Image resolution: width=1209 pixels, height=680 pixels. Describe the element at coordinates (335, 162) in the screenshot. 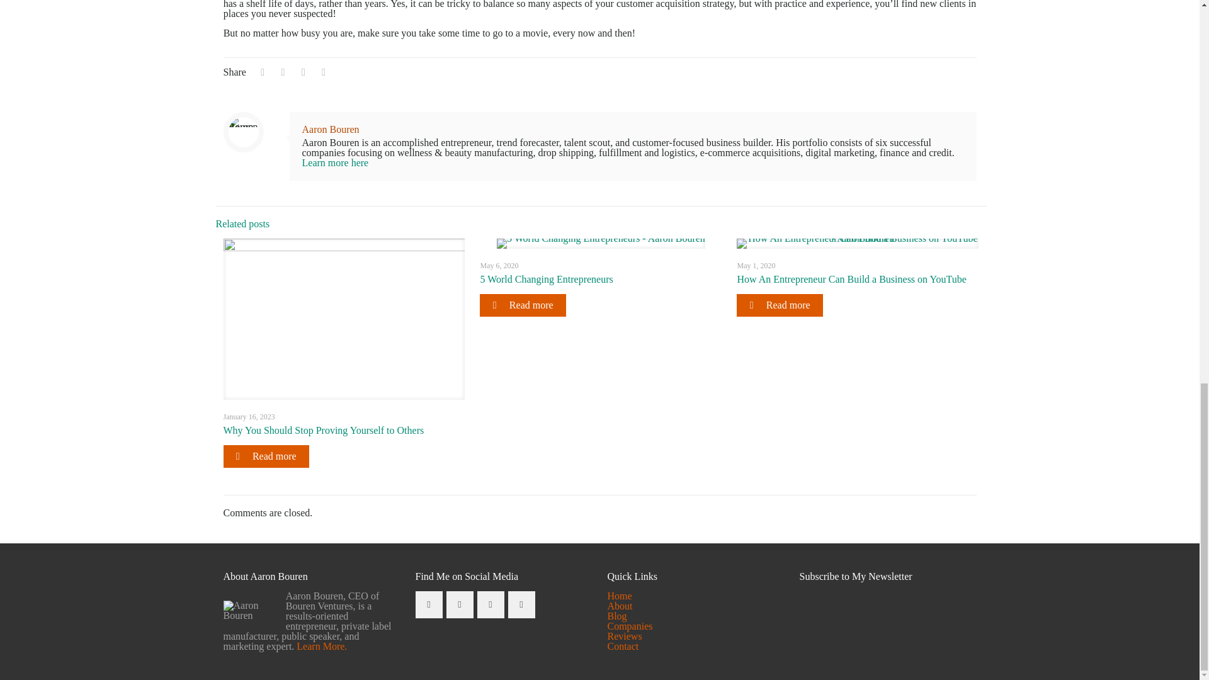

I see `Learn more here` at that location.